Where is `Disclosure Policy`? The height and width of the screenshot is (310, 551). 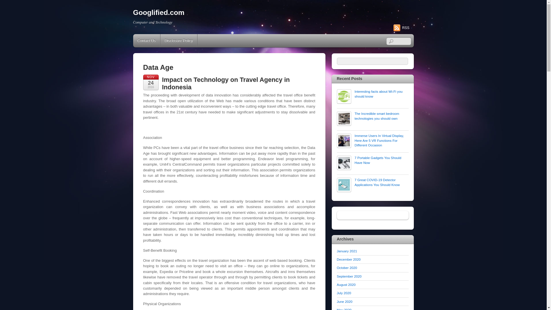 Disclosure Policy is located at coordinates (179, 41).